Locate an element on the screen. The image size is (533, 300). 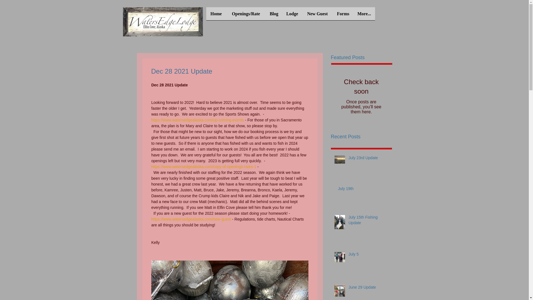
Home is located at coordinates (216, 16).